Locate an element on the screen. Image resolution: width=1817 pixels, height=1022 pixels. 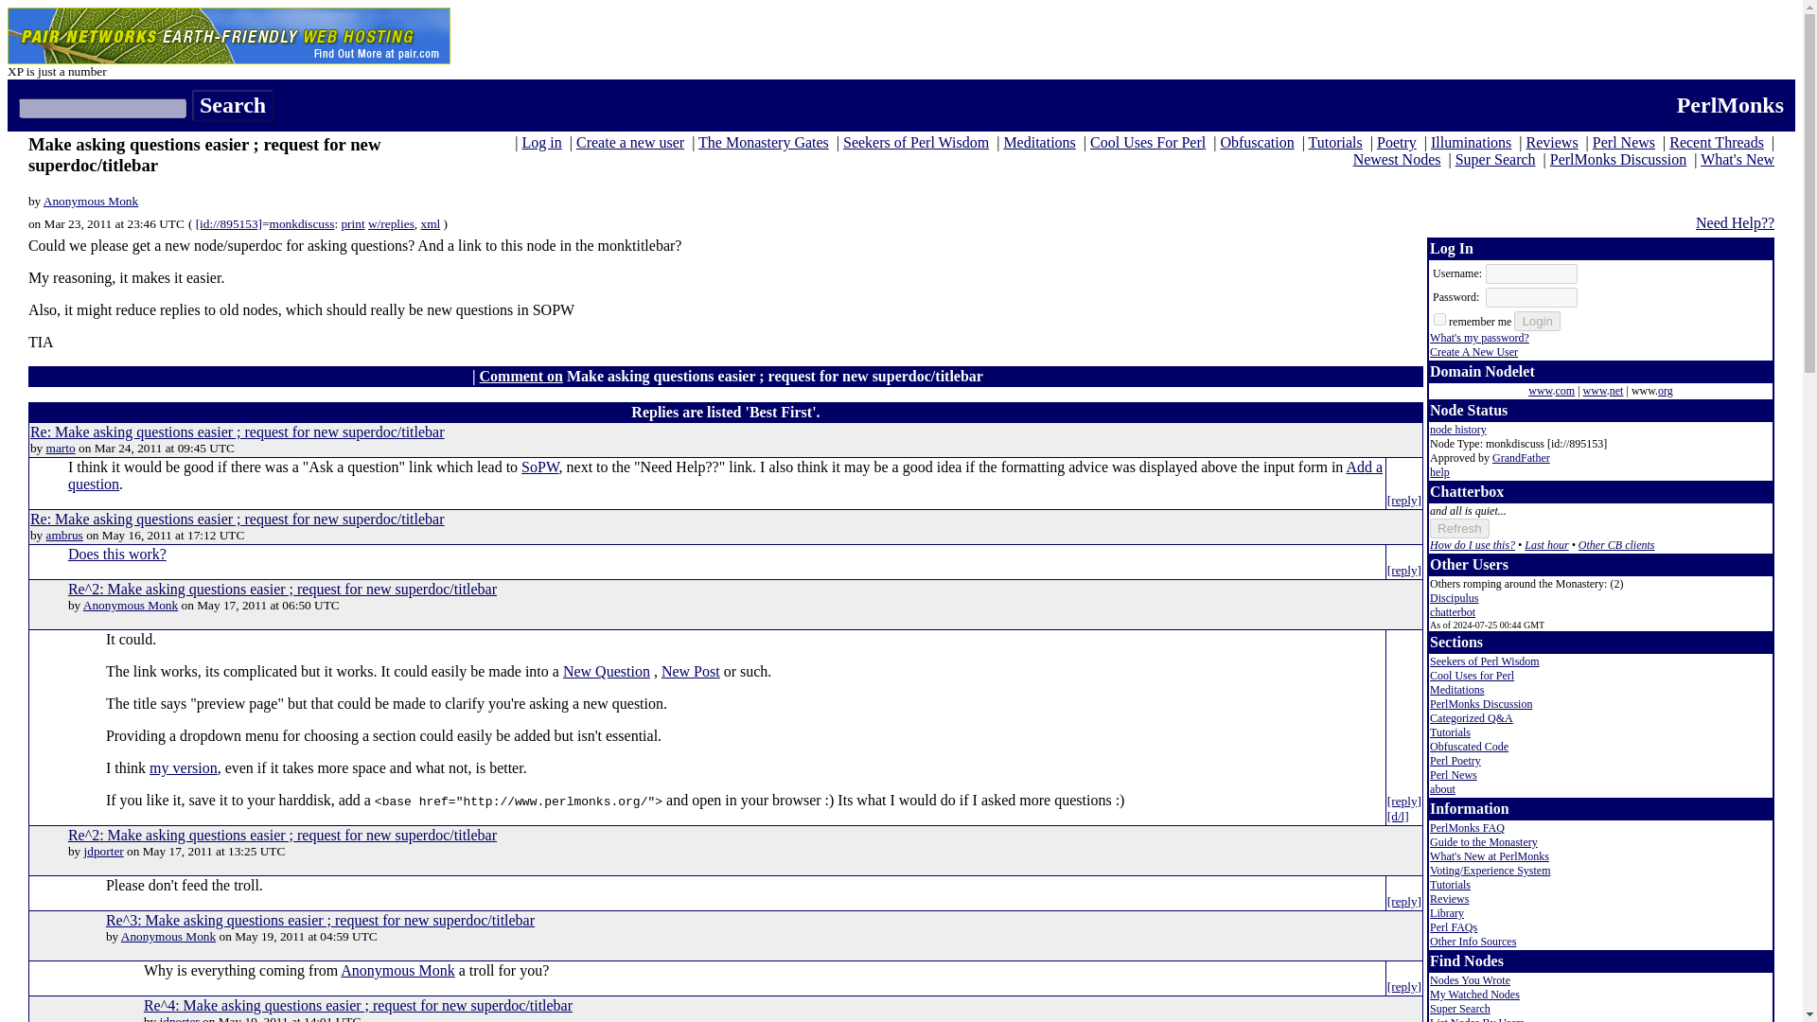
xml is located at coordinates (432, 223).